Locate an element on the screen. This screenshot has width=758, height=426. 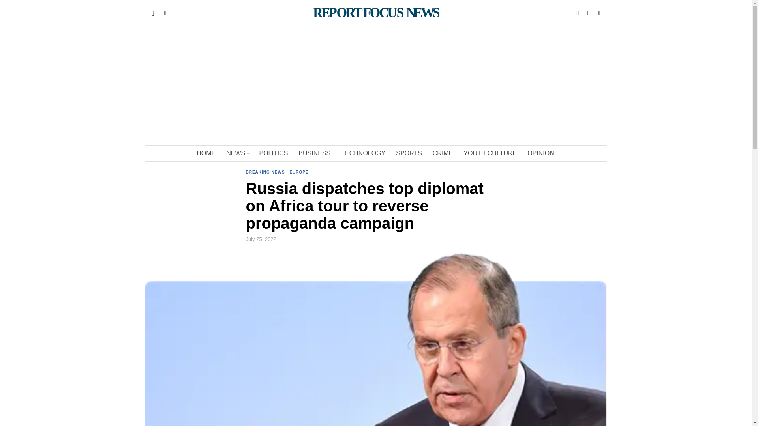
TECHNOLOGY is located at coordinates (364, 153).